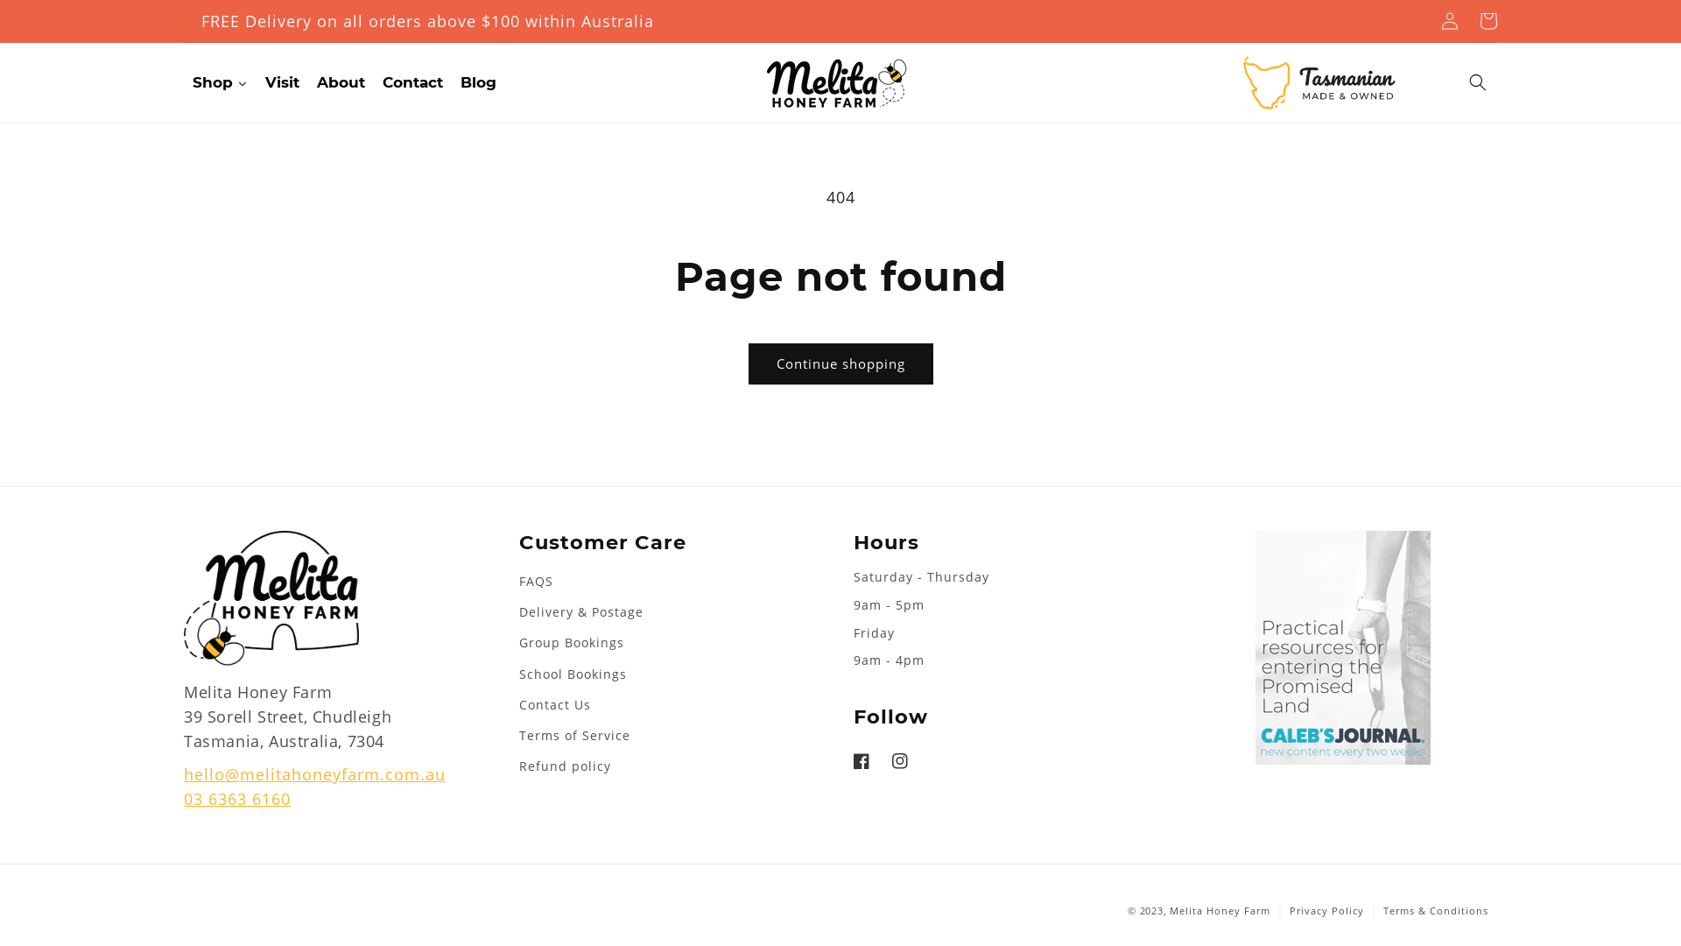 The height and width of the screenshot is (946, 1681). Describe the element at coordinates (574, 736) in the screenshot. I see `Terms of Service` at that location.